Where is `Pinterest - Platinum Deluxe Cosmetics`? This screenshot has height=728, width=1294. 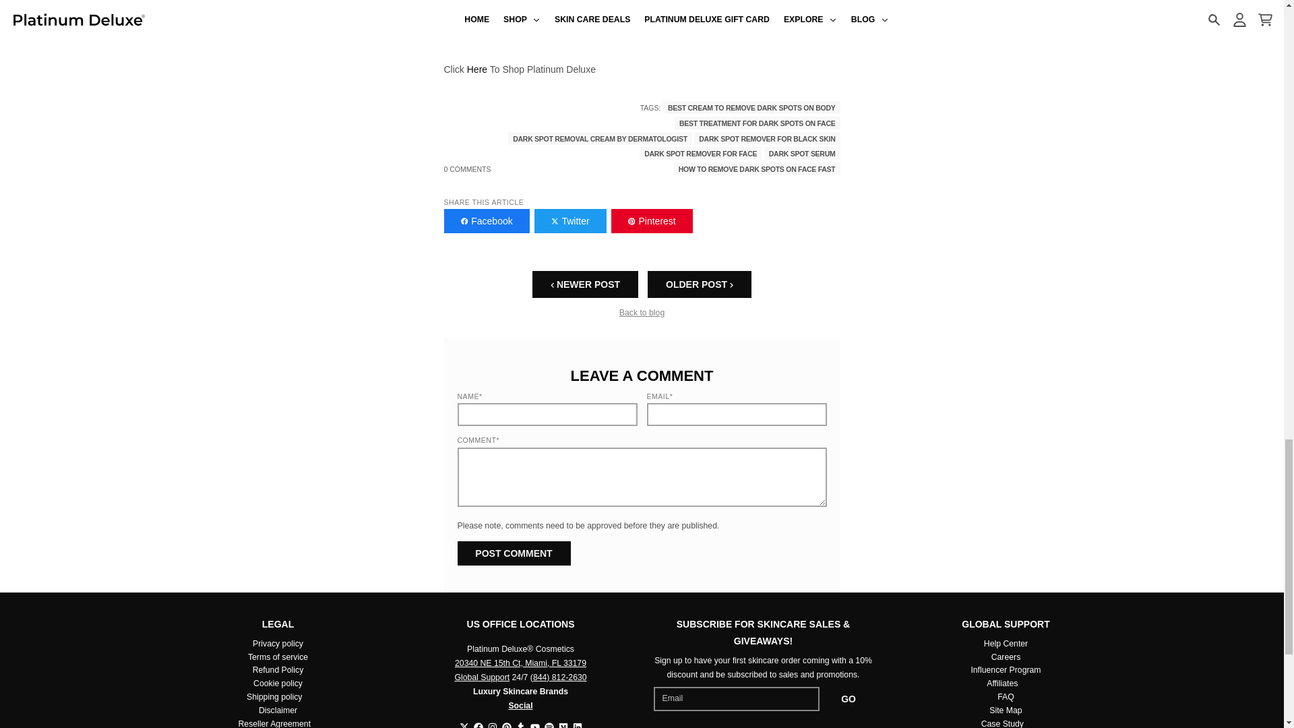 Pinterest - Platinum Deluxe Cosmetics is located at coordinates (506, 725).